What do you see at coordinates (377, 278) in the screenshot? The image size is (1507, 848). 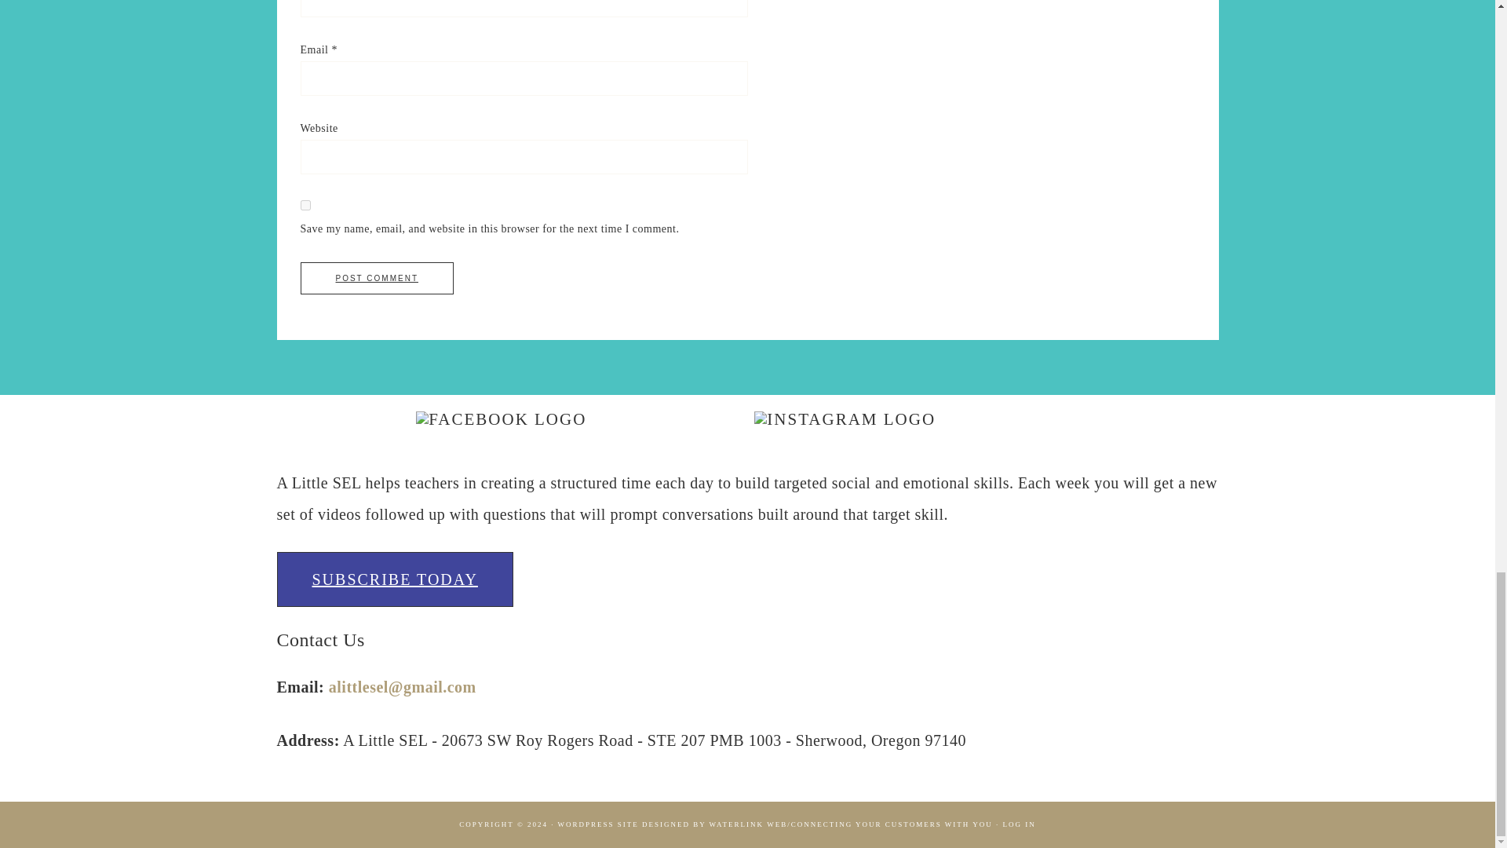 I see `Post Comment` at bounding box center [377, 278].